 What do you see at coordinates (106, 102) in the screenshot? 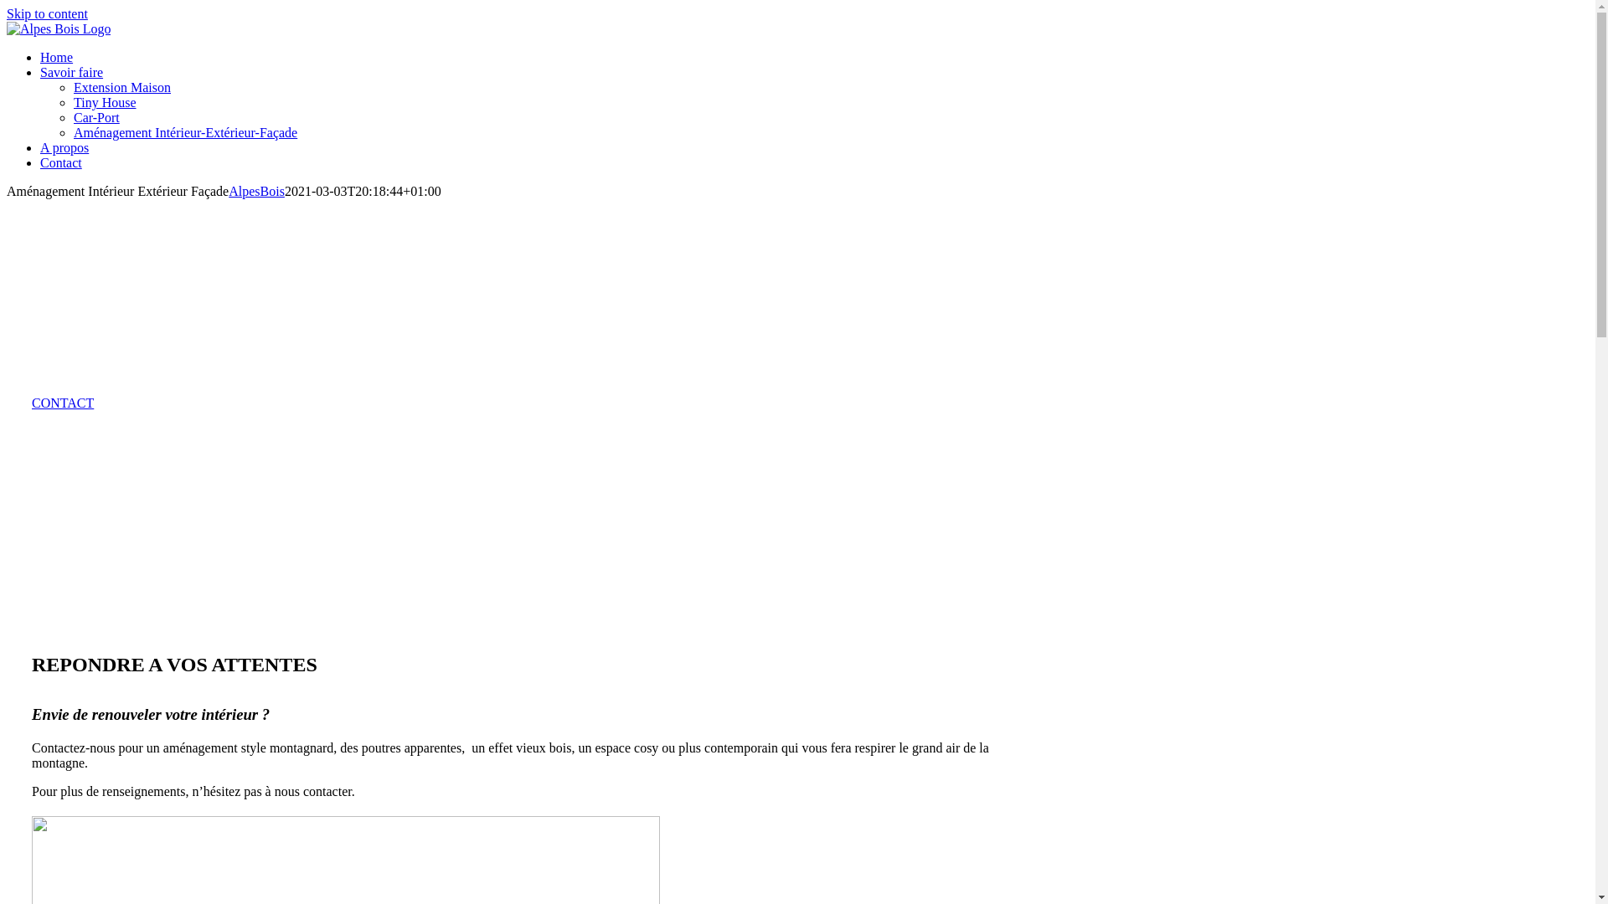
I see `Tiny House` at bounding box center [106, 102].